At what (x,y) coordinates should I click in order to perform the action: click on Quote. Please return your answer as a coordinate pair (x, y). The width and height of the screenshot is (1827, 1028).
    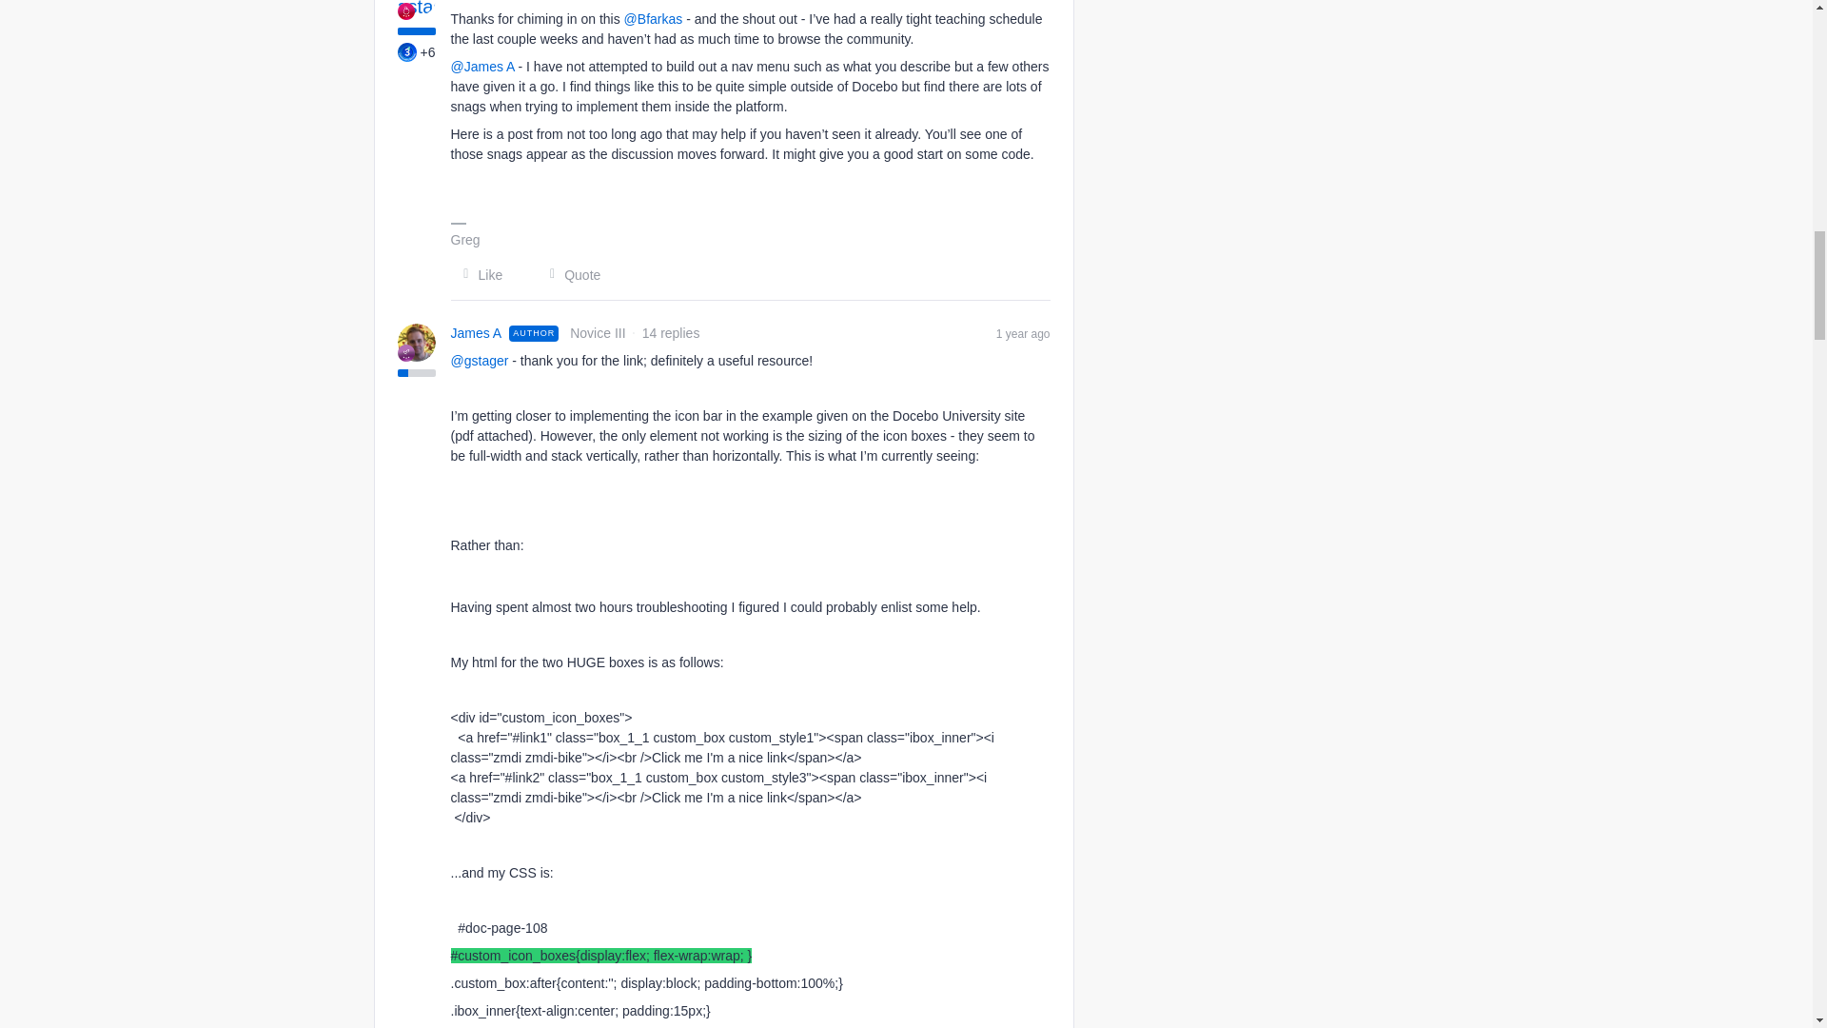
    Looking at the image, I should click on (569, 274).